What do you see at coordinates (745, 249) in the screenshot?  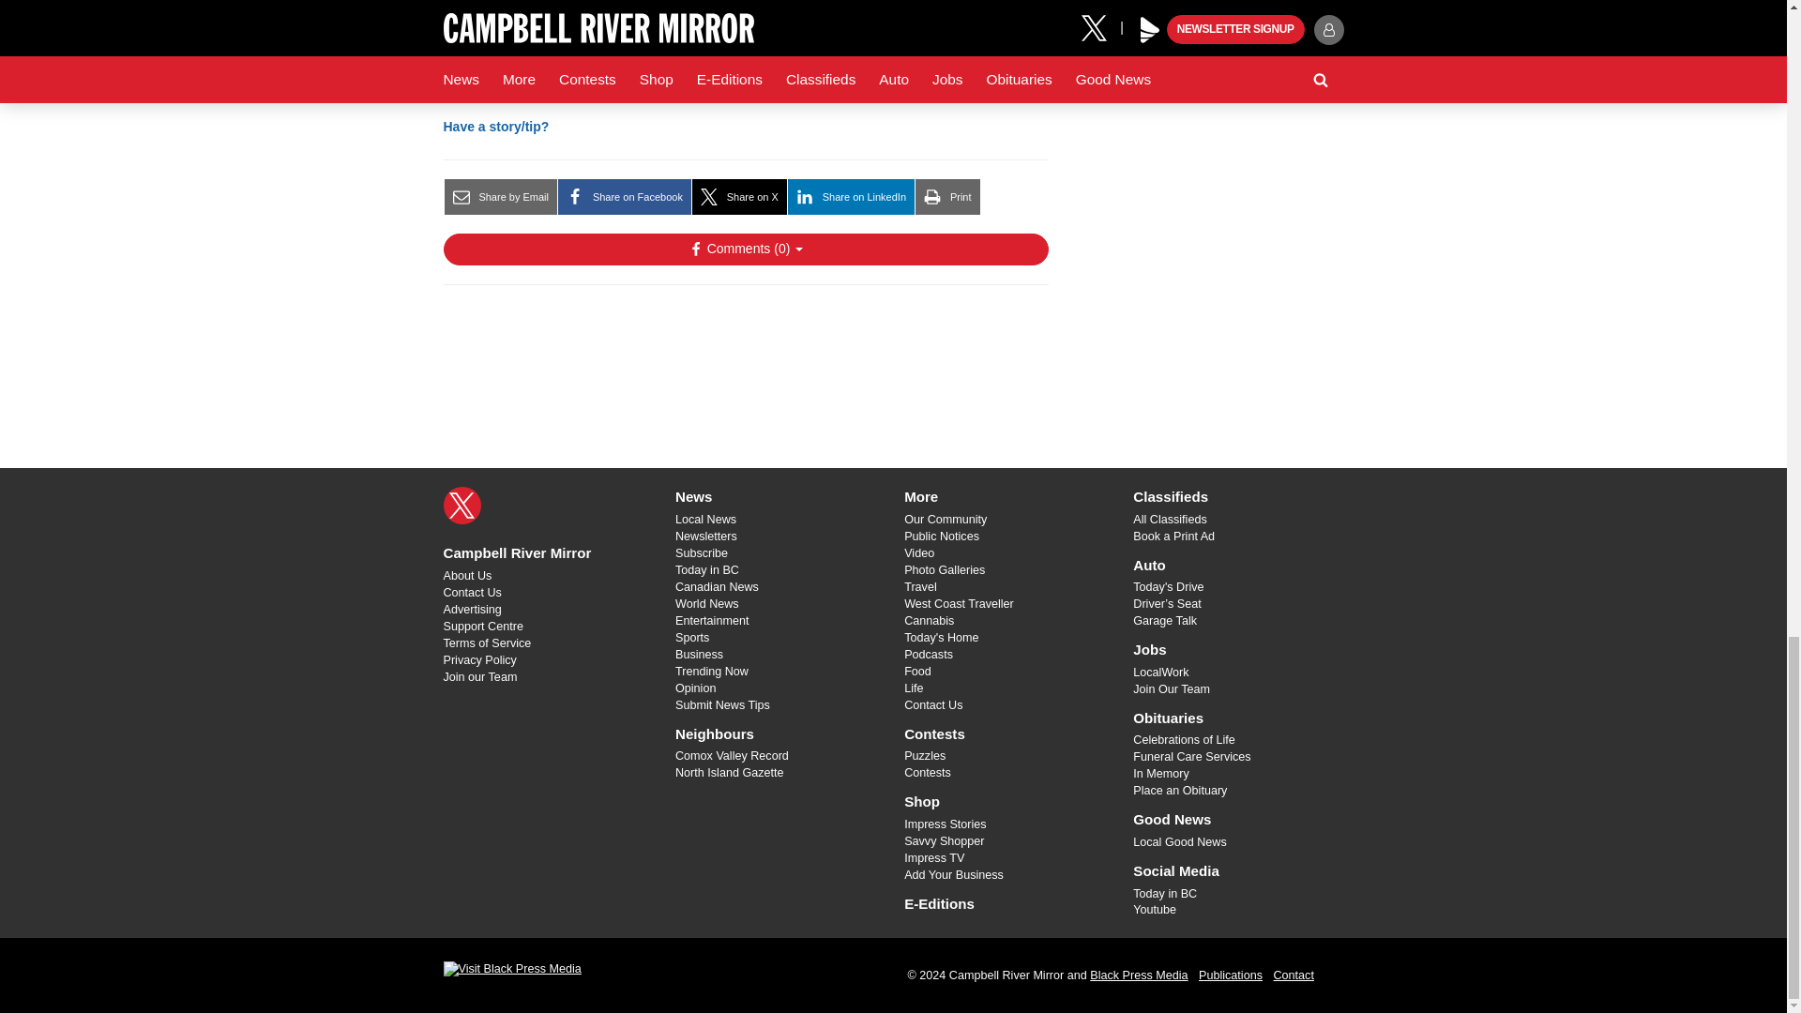 I see `Show Comments` at bounding box center [745, 249].